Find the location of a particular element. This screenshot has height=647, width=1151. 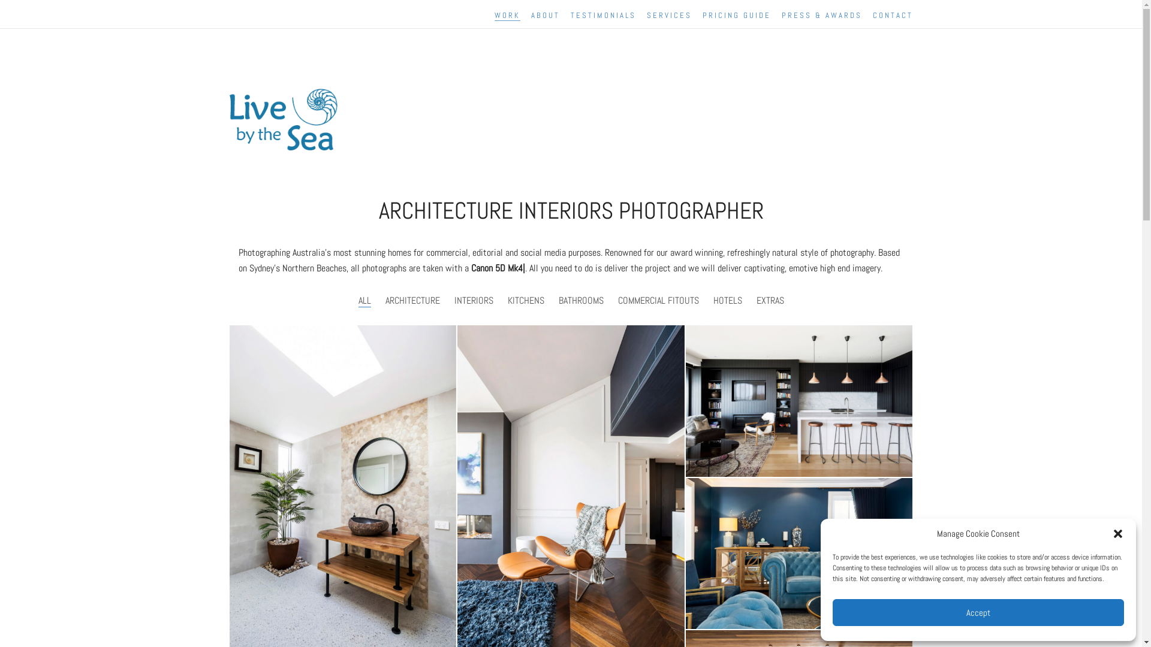

COMMERCIAL FITOUTS is located at coordinates (658, 301).